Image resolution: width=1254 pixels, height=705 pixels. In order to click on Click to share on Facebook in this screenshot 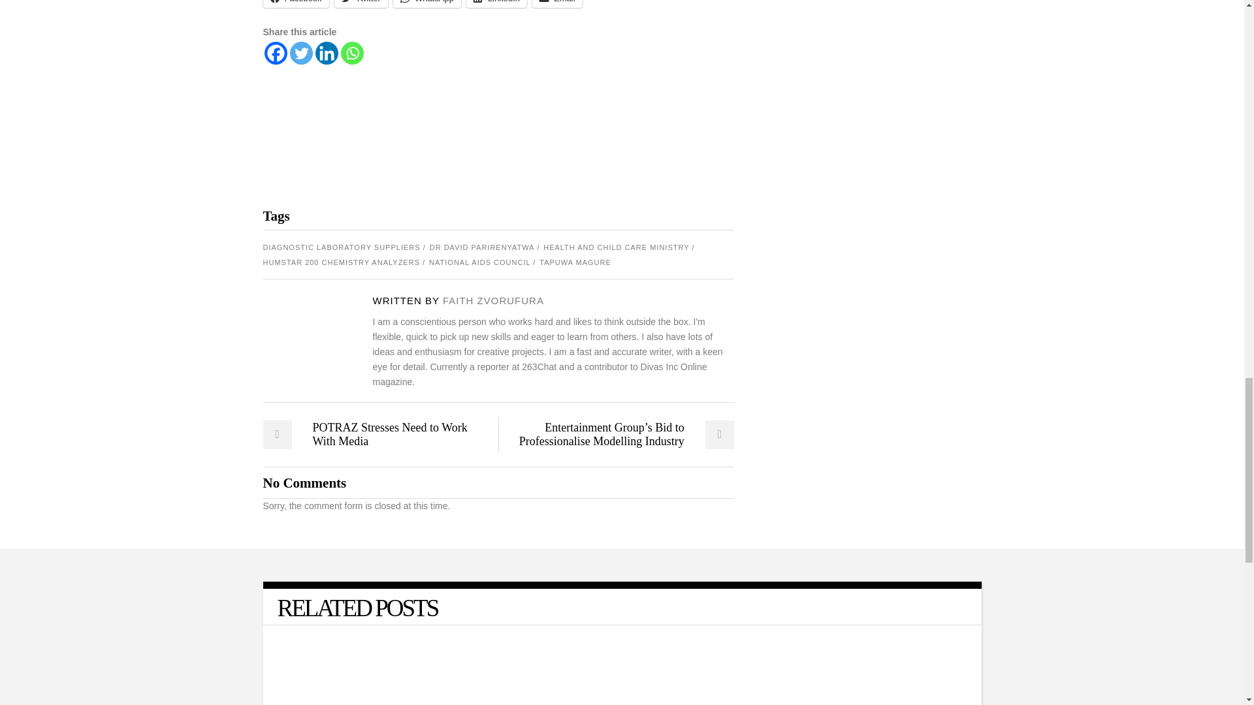, I will do `click(295, 4)`.